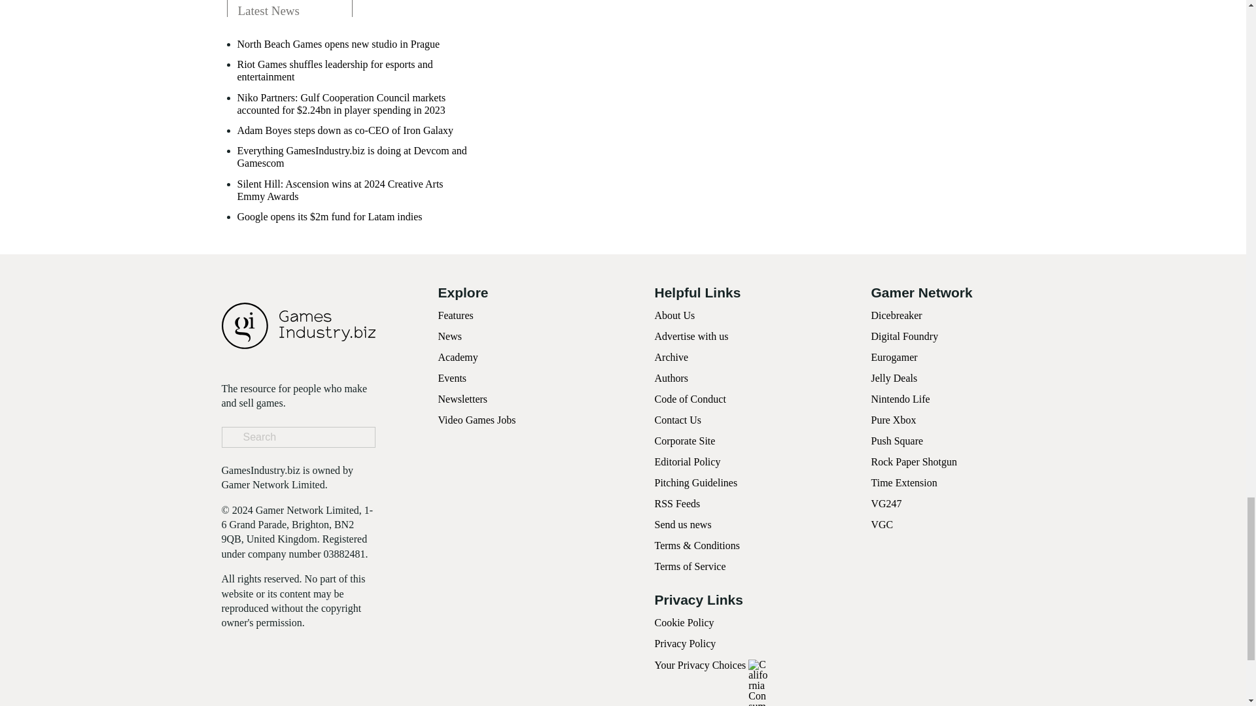  What do you see at coordinates (458, 357) in the screenshot?
I see `Academy` at bounding box center [458, 357].